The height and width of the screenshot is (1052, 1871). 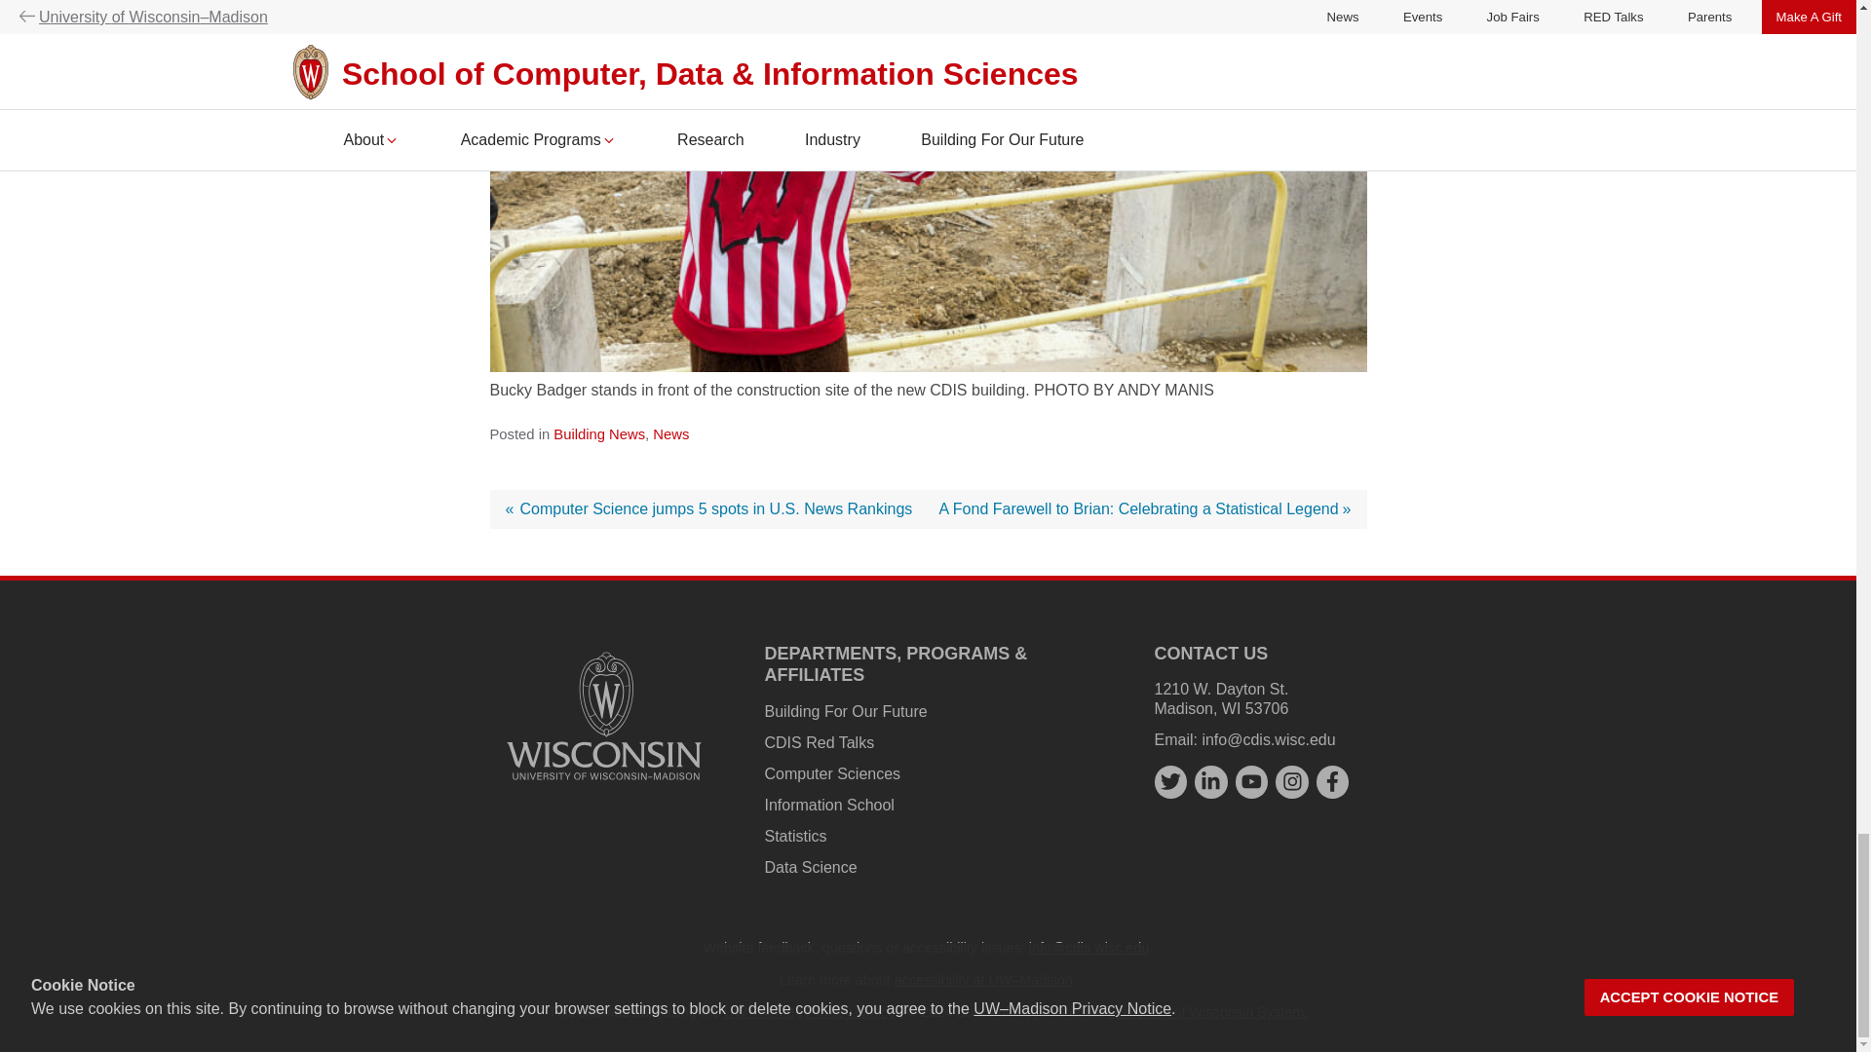 I want to click on Building News, so click(x=599, y=434).